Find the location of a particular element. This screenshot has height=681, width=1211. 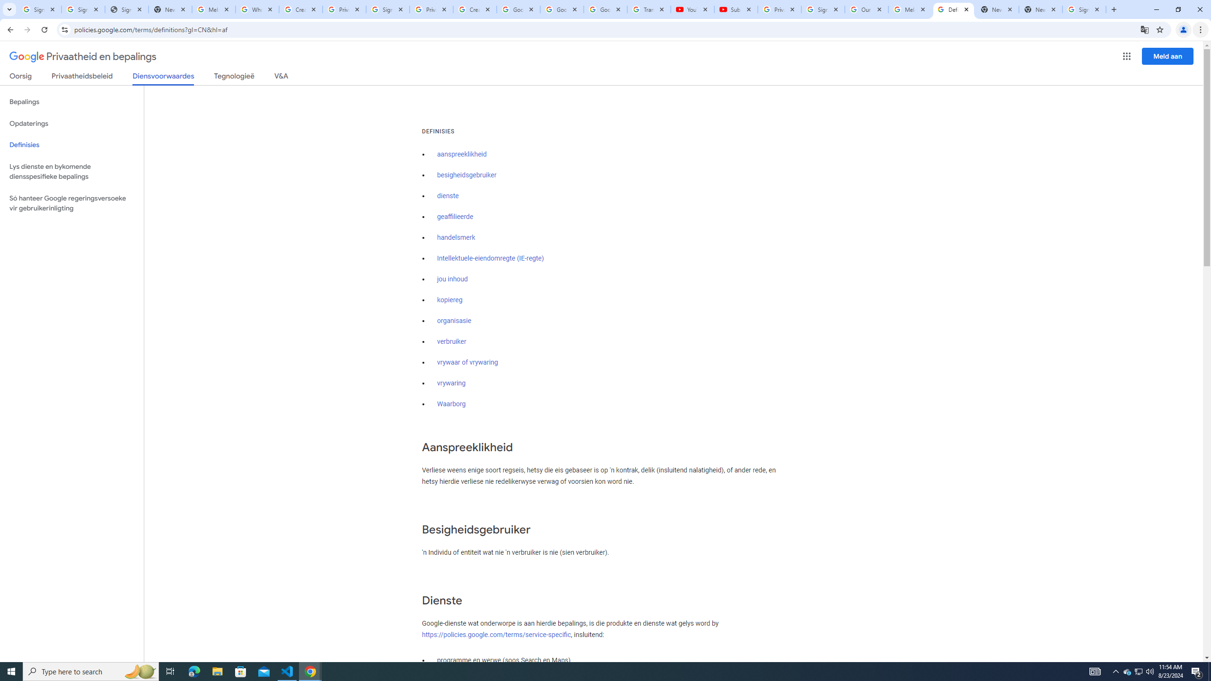

Translate this page is located at coordinates (1145, 29).